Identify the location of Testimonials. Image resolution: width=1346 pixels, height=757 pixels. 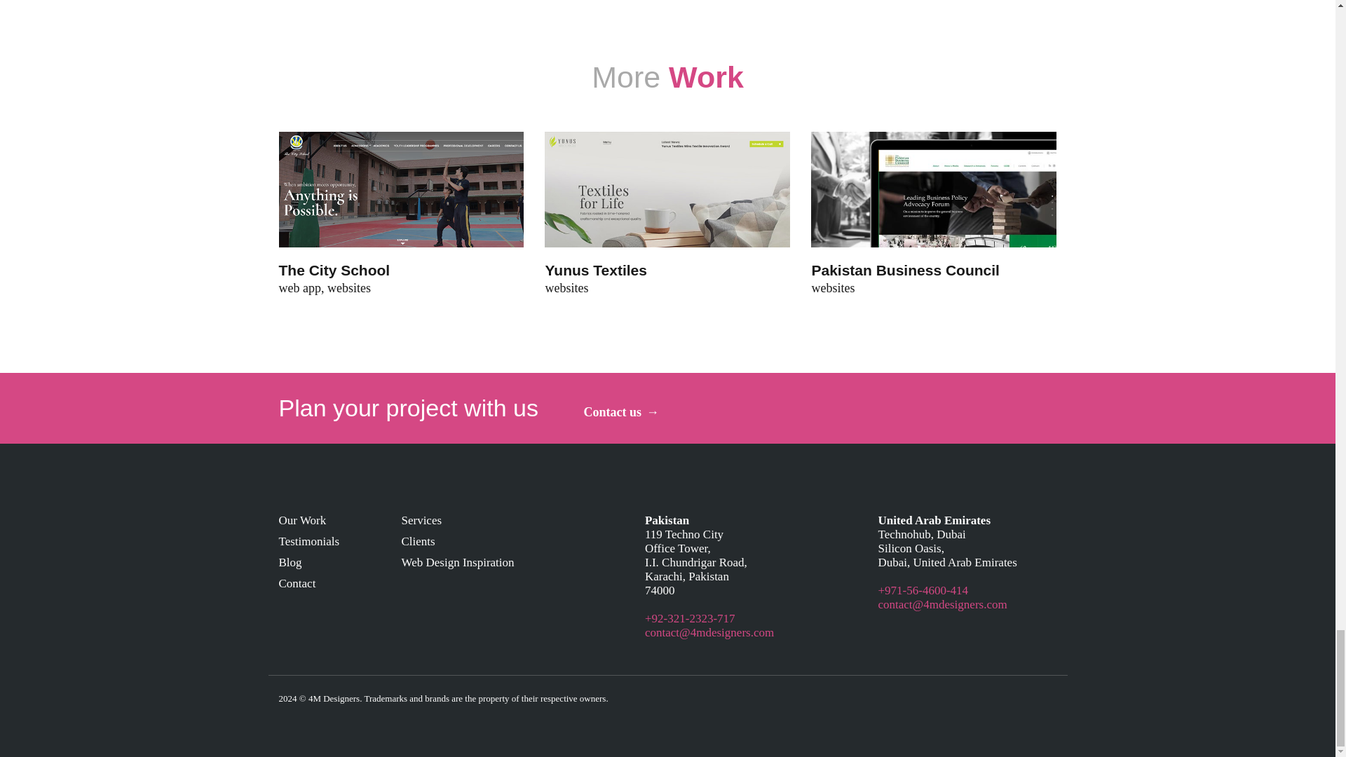
(309, 541).